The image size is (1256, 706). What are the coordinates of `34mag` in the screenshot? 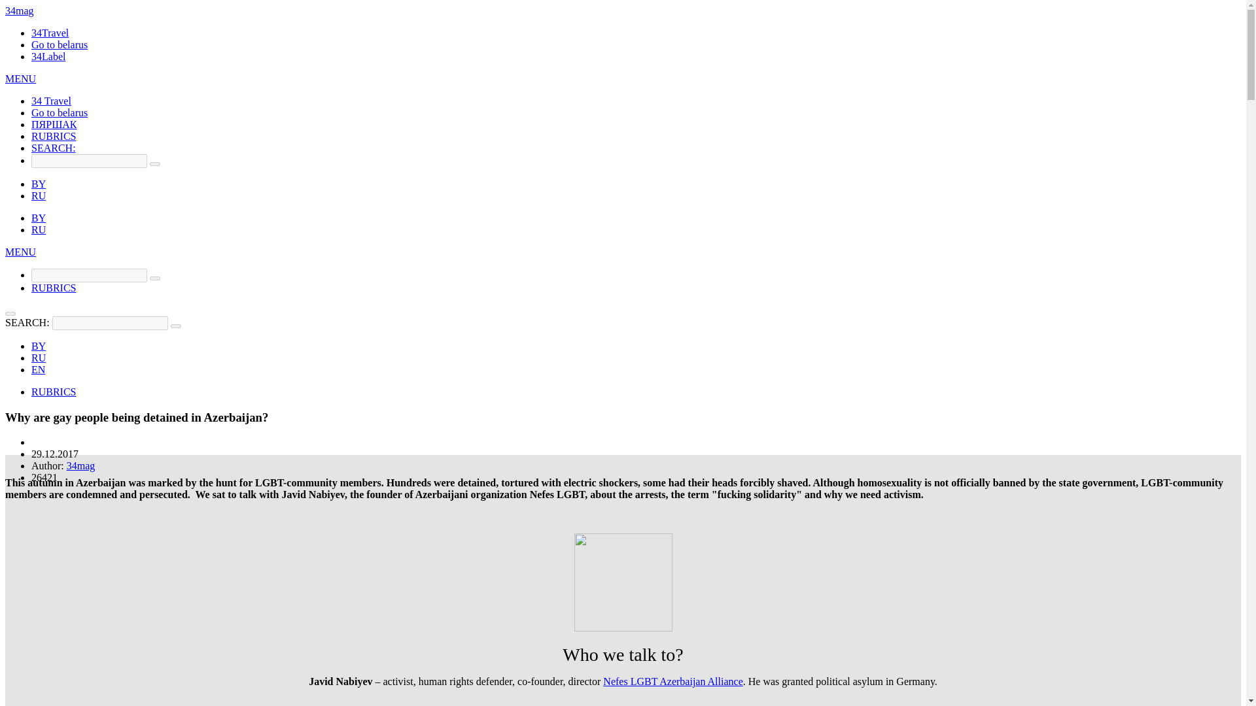 It's located at (19, 10).